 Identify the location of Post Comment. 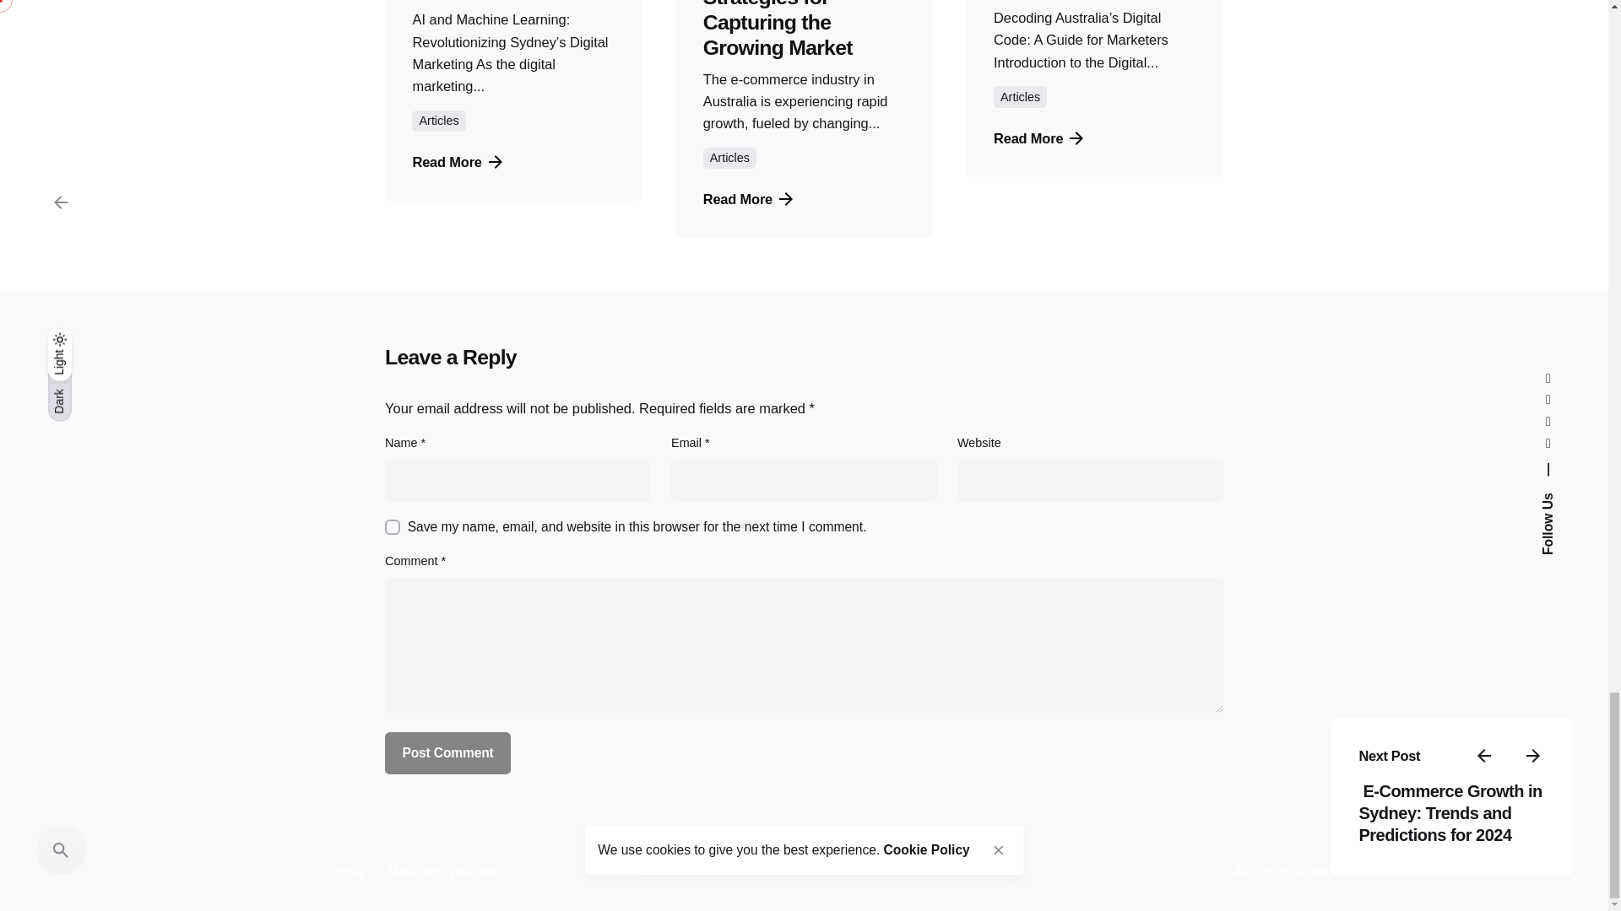
(447, 753).